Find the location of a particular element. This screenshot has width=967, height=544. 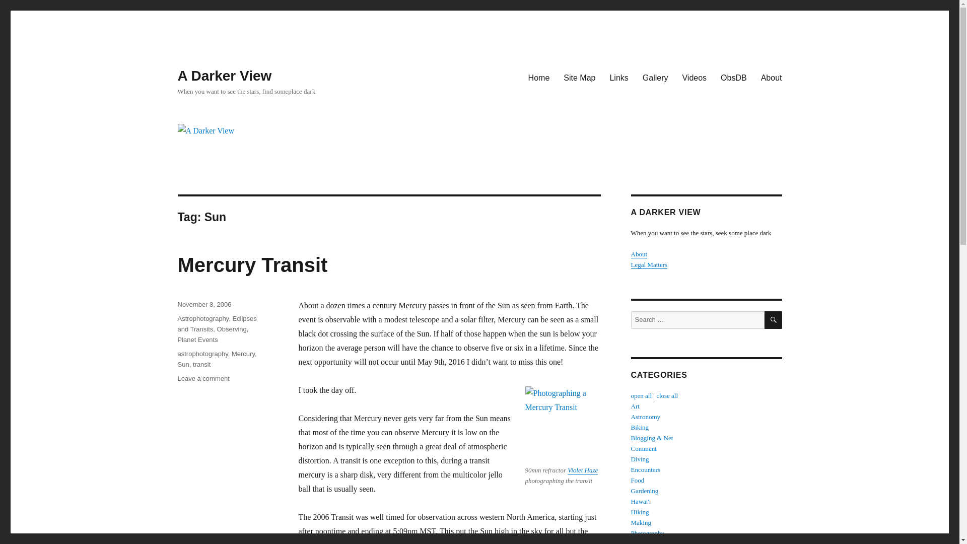

open all is located at coordinates (641, 395).